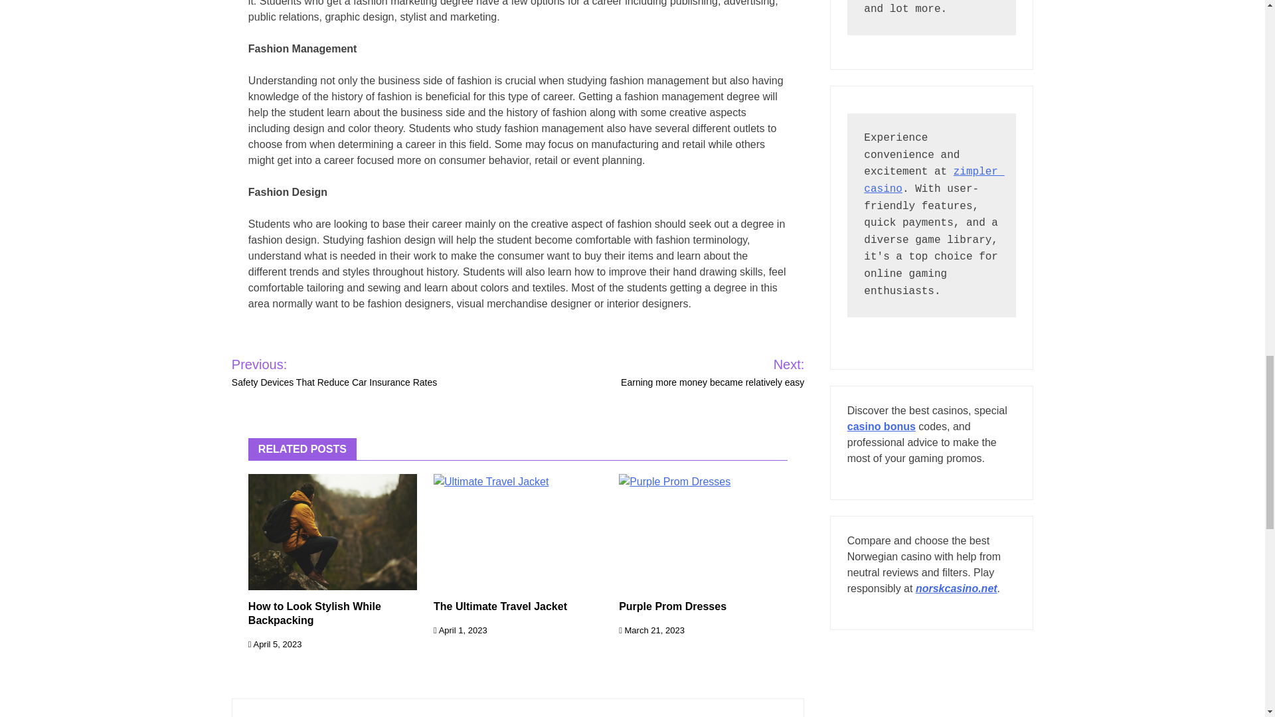  I want to click on Next: Earning more money became relatively easy, so click(695, 372).